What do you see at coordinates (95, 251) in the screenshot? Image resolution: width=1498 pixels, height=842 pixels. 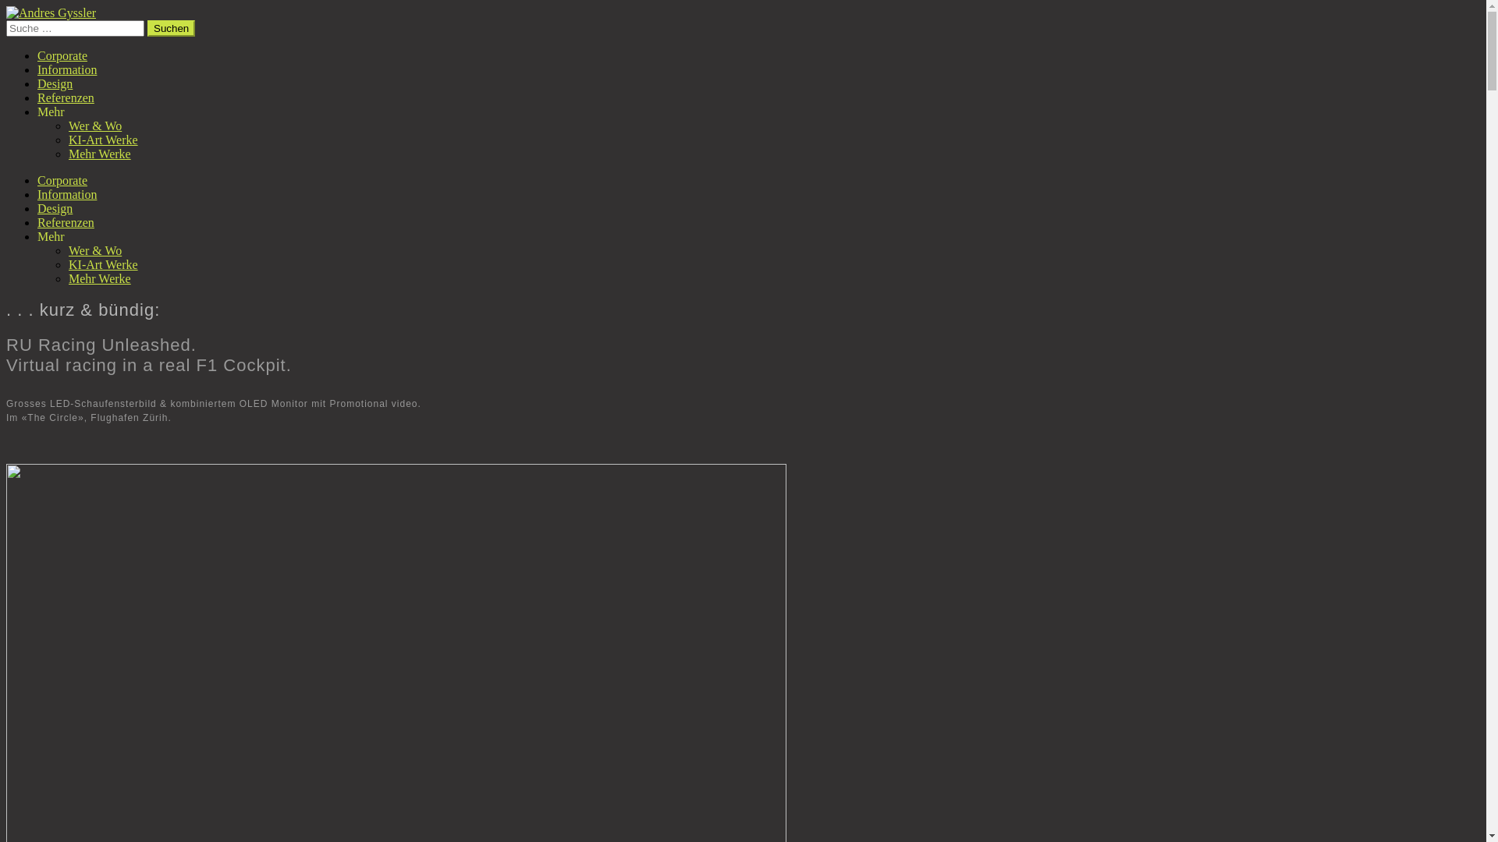 I see `Wer & Wo` at bounding box center [95, 251].